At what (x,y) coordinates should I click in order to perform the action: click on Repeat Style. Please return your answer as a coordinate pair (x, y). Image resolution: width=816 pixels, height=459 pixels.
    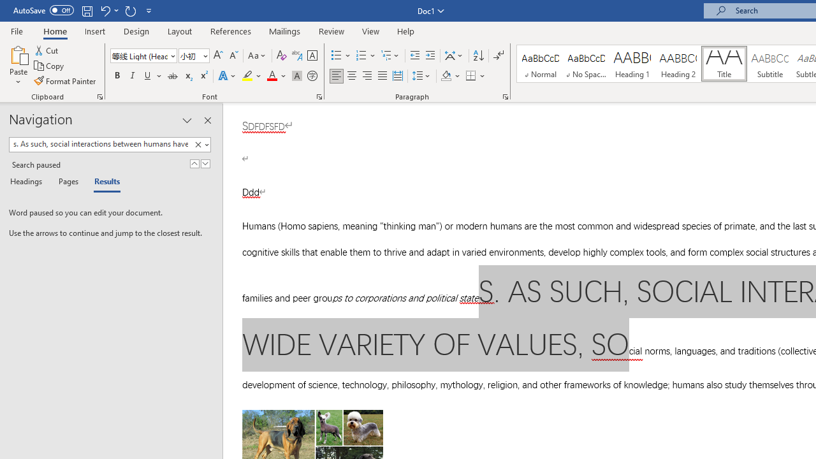
    Looking at the image, I should click on (130, 10).